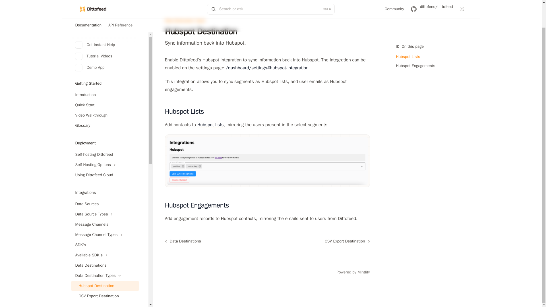  What do you see at coordinates (88, 3) in the screenshot?
I see `Documentation` at bounding box center [88, 3].